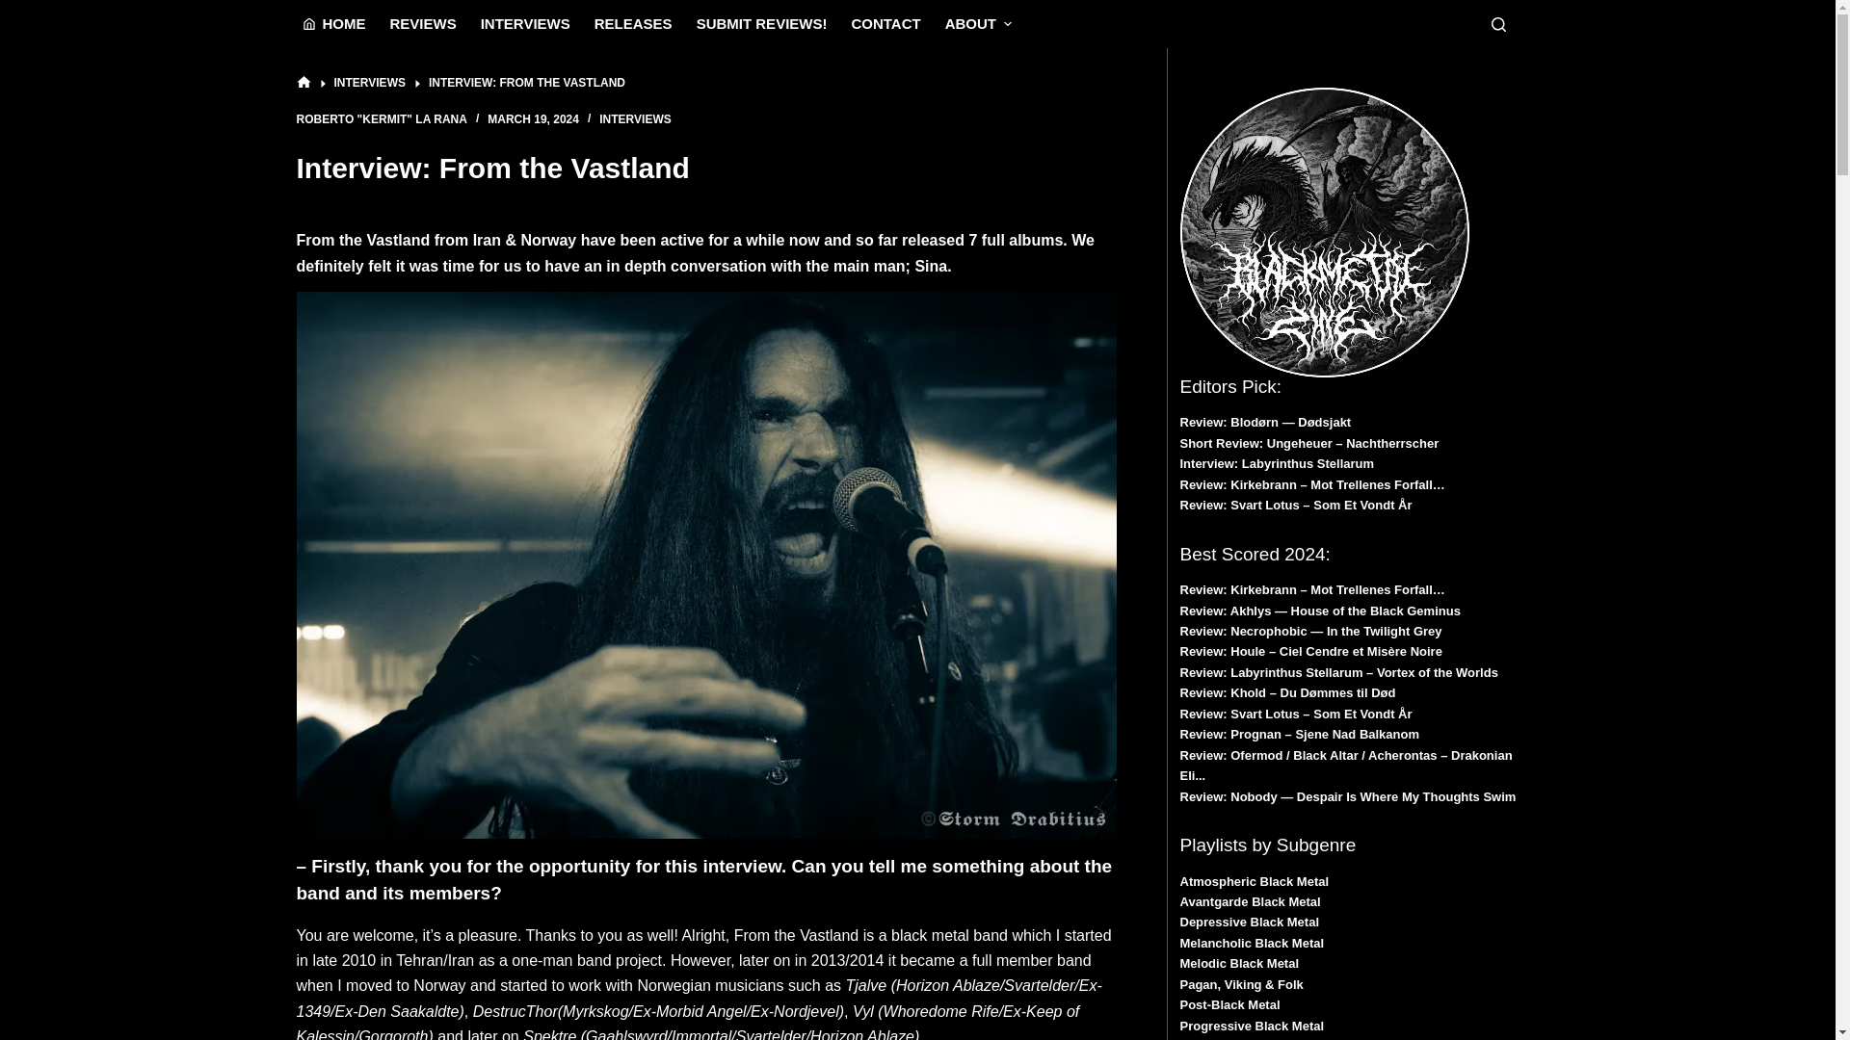  I want to click on RELEASES, so click(633, 23).